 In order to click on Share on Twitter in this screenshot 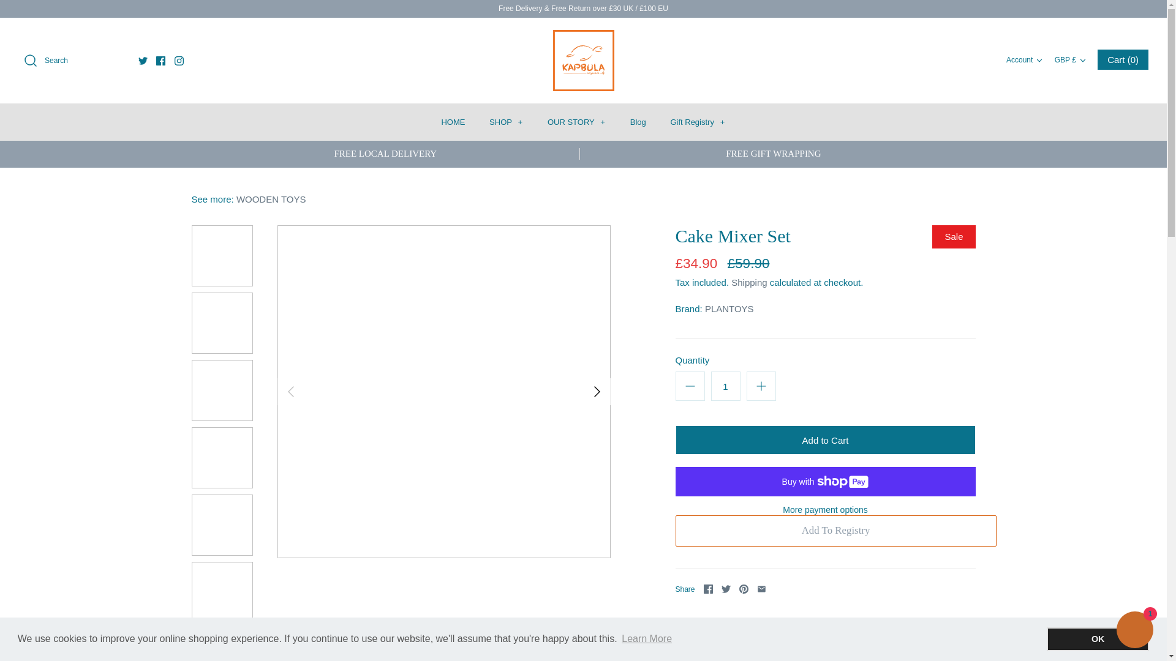, I will do `click(726, 589)`.